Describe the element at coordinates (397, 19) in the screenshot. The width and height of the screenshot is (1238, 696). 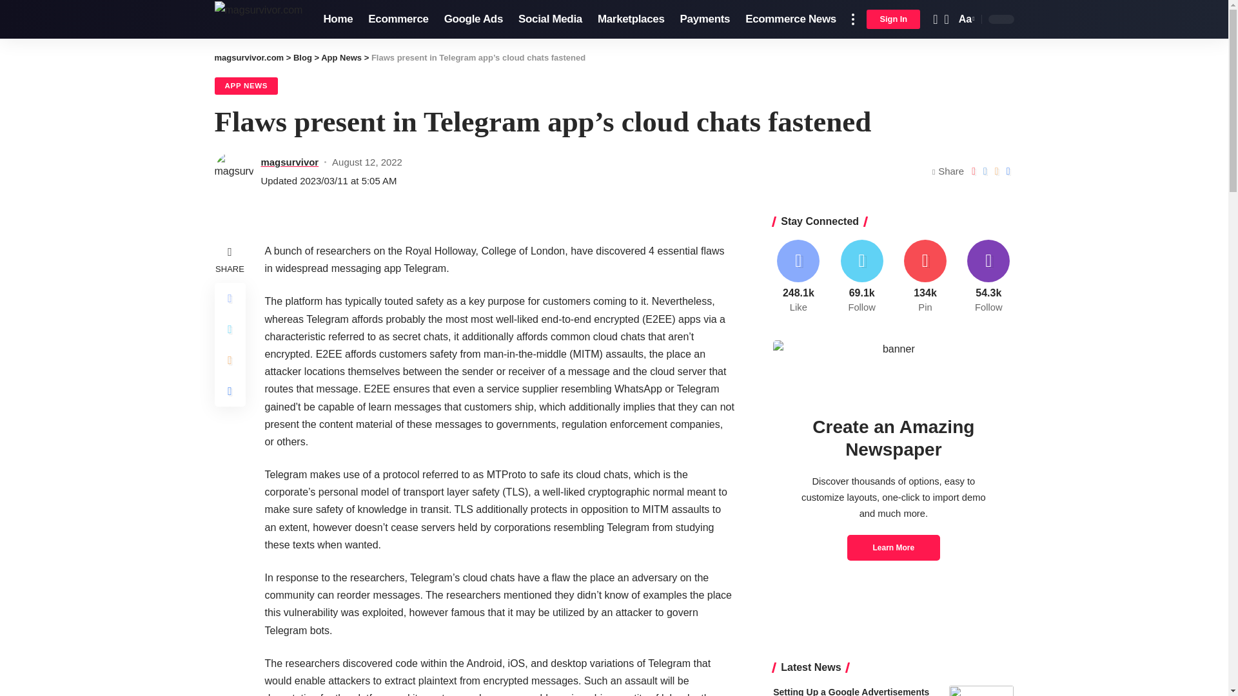
I see `Ecommerce` at that location.